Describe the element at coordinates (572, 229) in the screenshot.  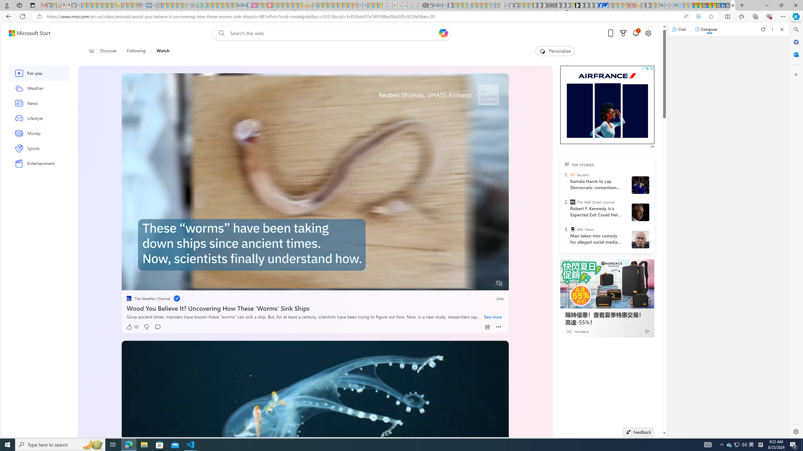
I see `ABC News` at that location.